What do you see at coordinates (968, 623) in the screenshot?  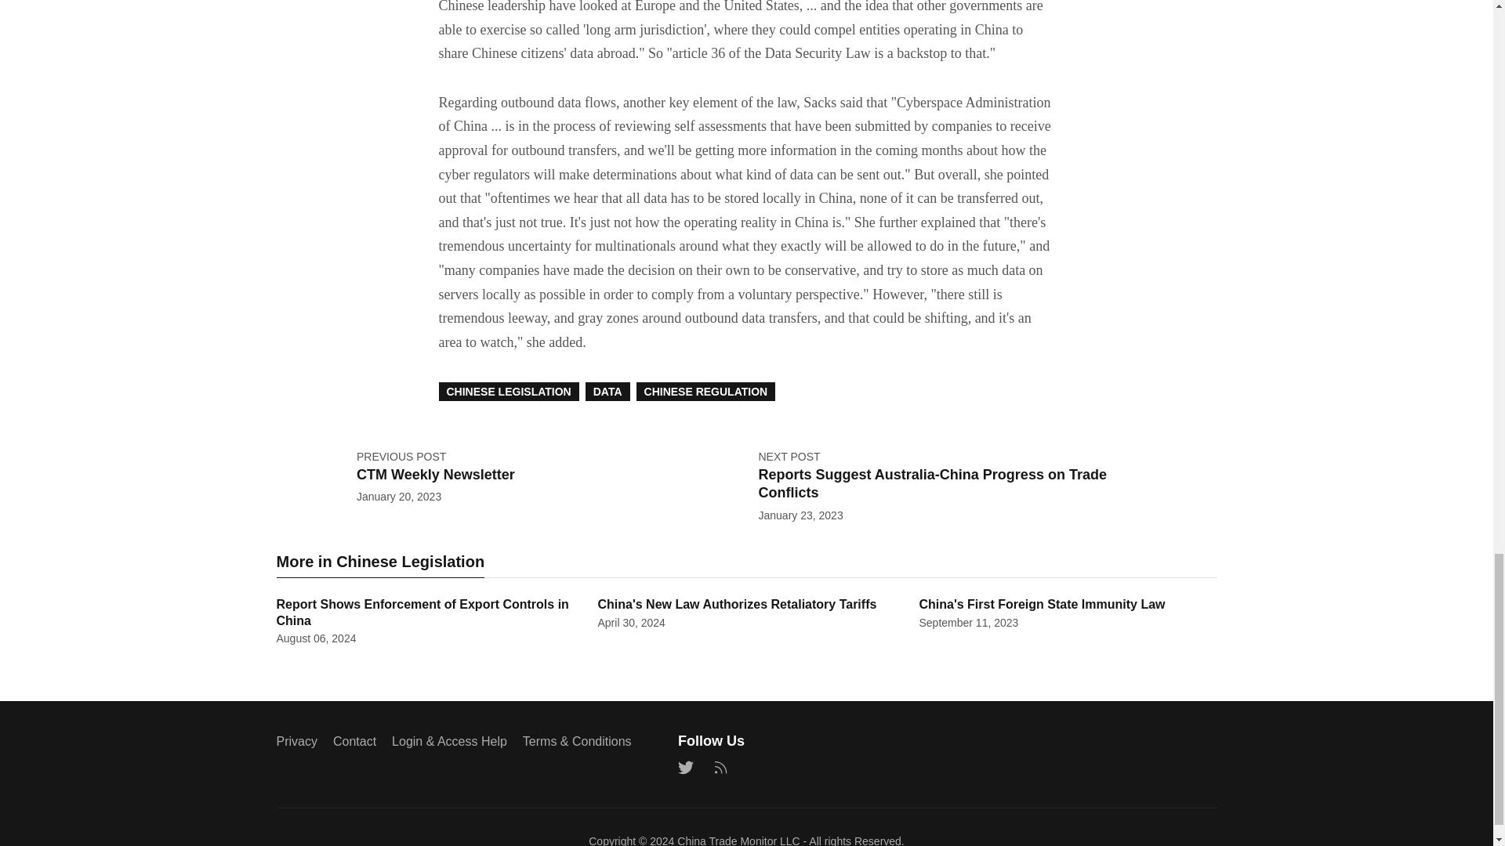 I see `11 September, 2023` at bounding box center [968, 623].